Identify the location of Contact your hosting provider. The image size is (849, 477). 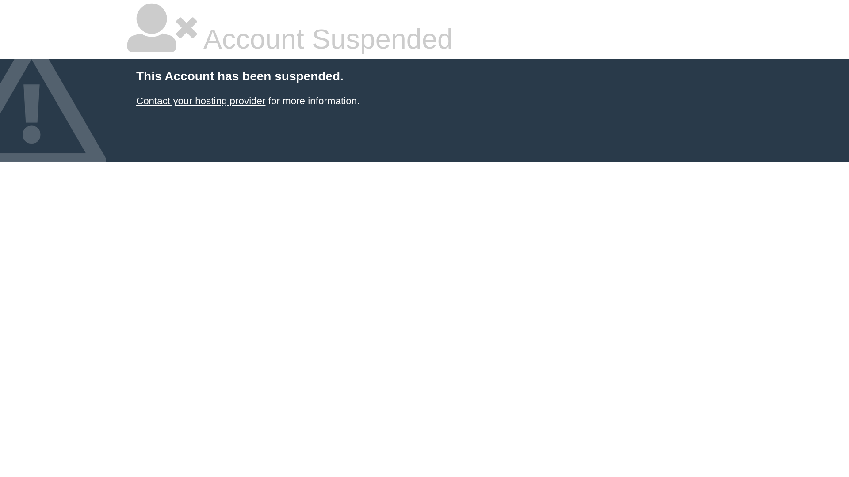
(201, 101).